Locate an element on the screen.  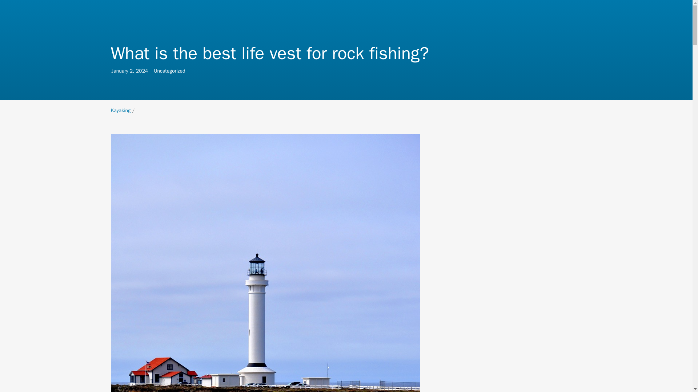
2024 is located at coordinates (119, 71).